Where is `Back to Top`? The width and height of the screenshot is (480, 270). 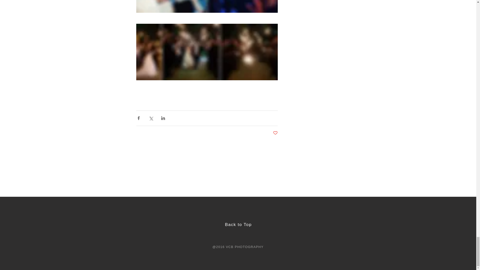 Back to Top is located at coordinates (238, 224).